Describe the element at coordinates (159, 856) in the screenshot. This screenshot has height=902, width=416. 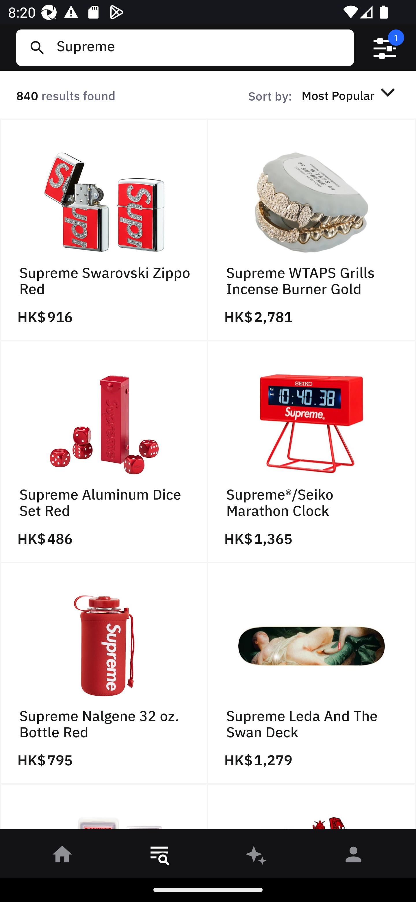
I see `󱎸` at that location.